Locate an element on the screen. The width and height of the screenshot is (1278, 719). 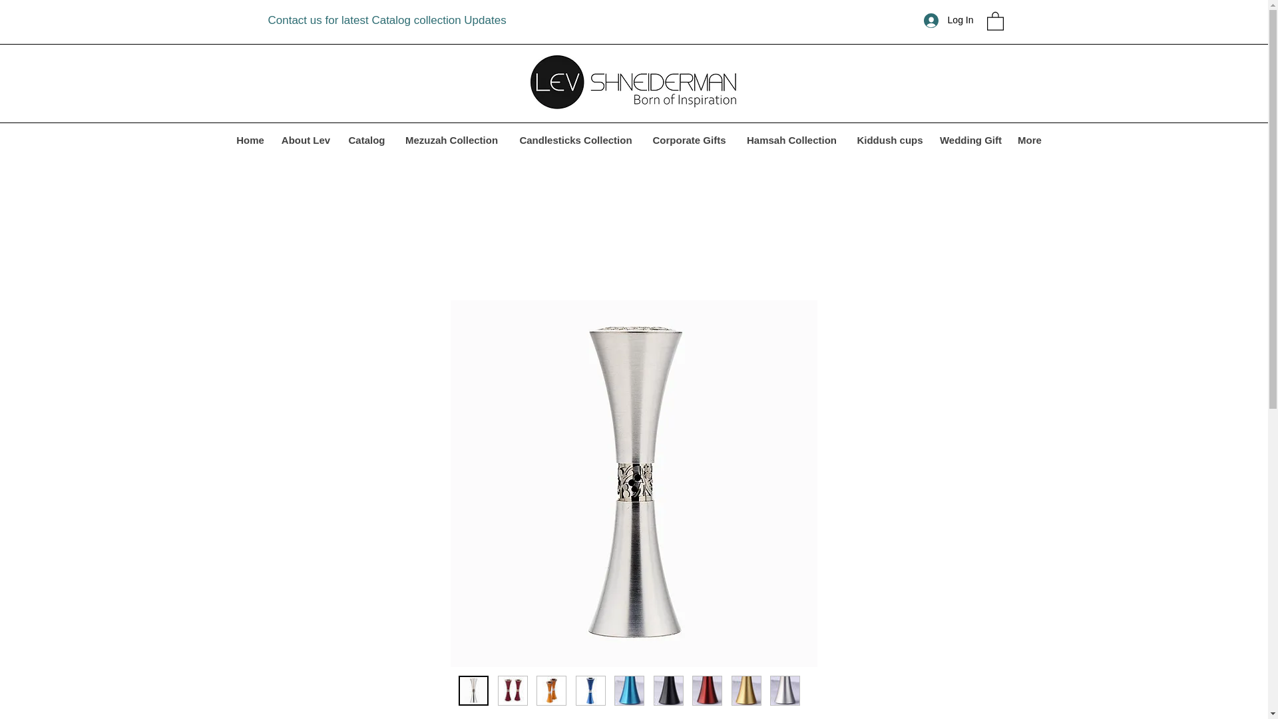
Catalog is located at coordinates (367, 140).